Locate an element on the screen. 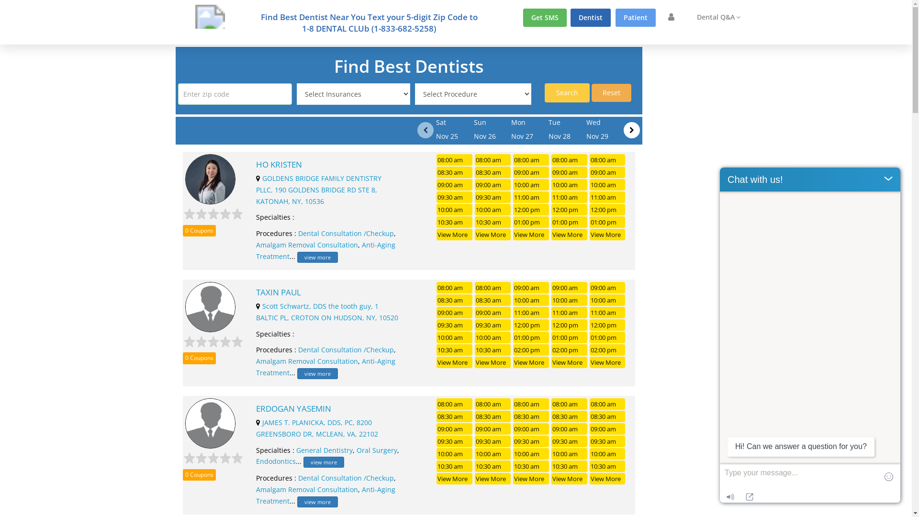 This screenshot has width=919, height=517. Advertisement is located at coordinates (689, 191).